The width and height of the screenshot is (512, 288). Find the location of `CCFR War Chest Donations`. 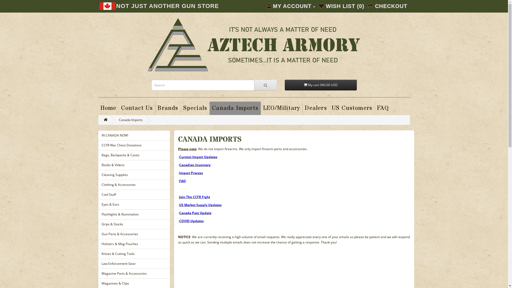

CCFR War Chest Donations is located at coordinates (134, 145).